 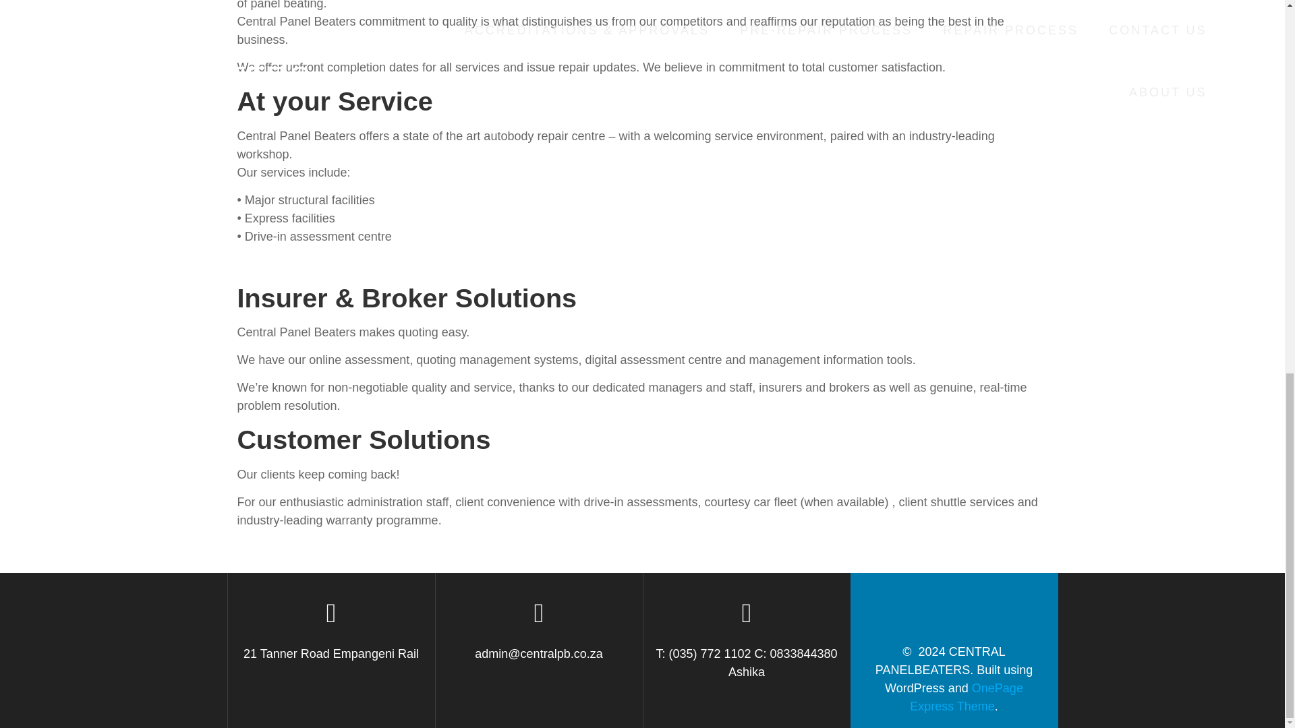 What do you see at coordinates (966, 697) in the screenshot?
I see `OnePage Express Theme` at bounding box center [966, 697].